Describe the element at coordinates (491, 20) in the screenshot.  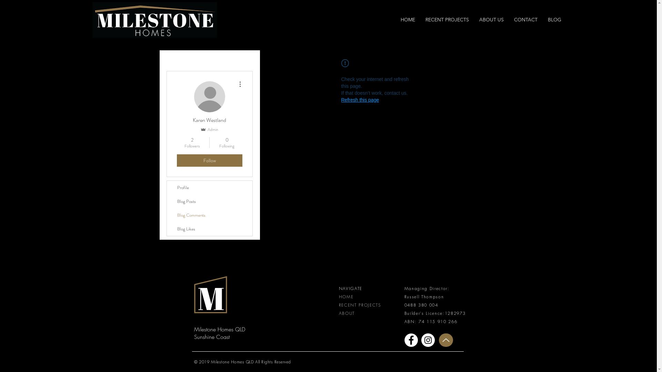
I see `ABOUT US` at that location.